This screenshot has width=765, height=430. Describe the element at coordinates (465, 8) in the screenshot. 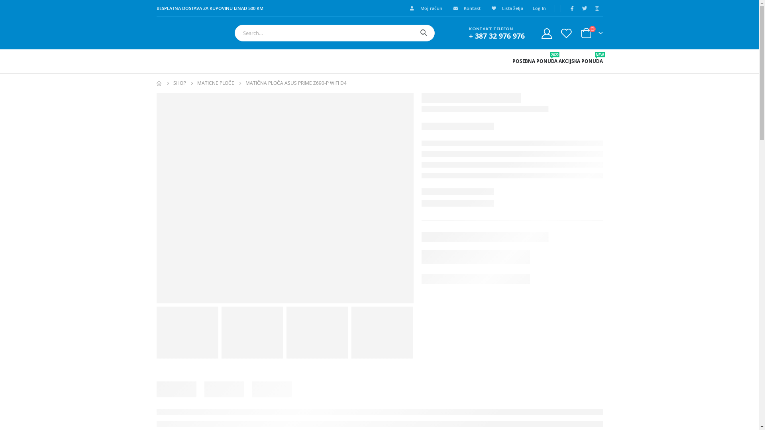

I see `Kontakt` at that location.